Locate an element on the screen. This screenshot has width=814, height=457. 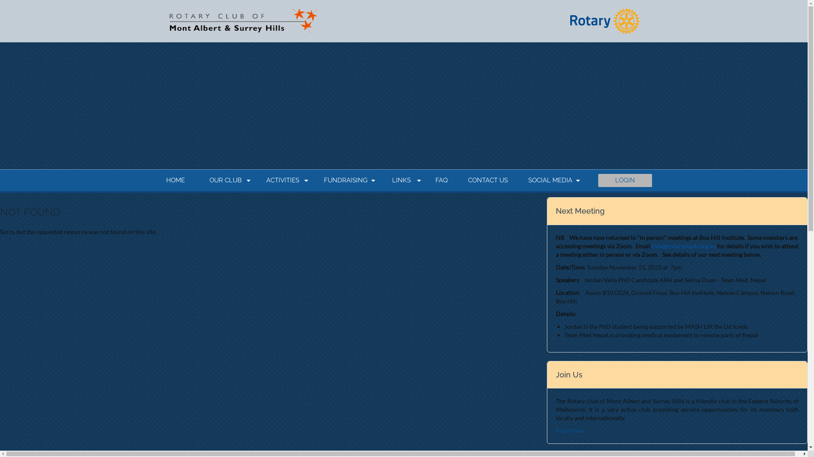
HOME is located at coordinates (178, 180).